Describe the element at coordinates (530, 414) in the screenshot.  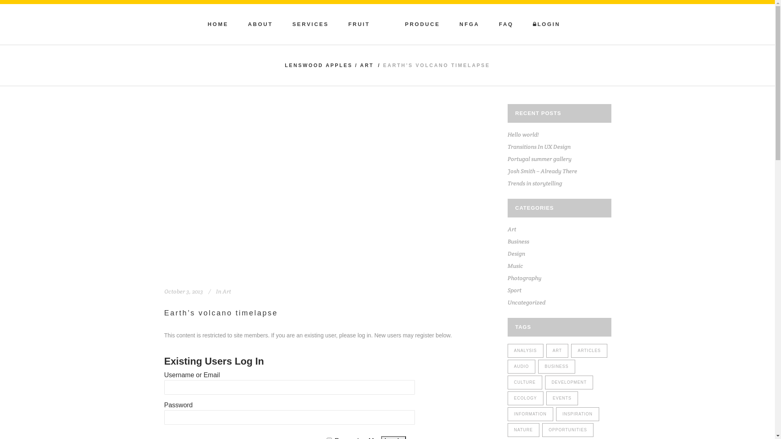
I see `INFORMATION` at that location.